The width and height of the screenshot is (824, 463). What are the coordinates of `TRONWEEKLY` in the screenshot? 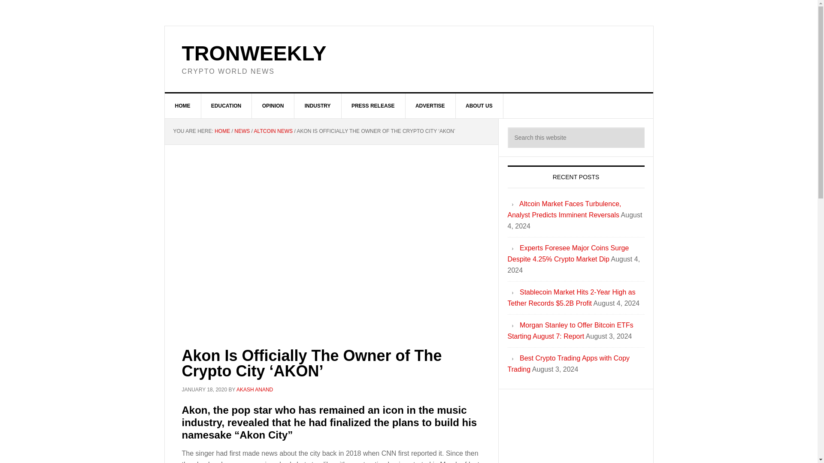 It's located at (254, 53).